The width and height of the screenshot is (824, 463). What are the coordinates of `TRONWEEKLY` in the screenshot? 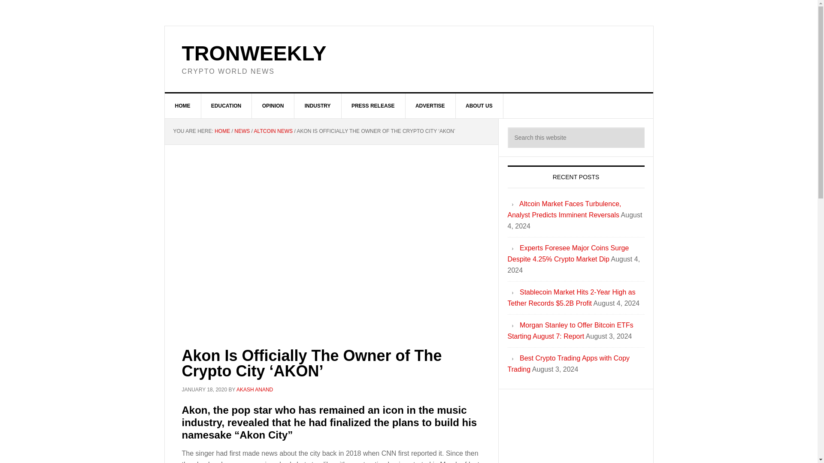 It's located at (254, 53).